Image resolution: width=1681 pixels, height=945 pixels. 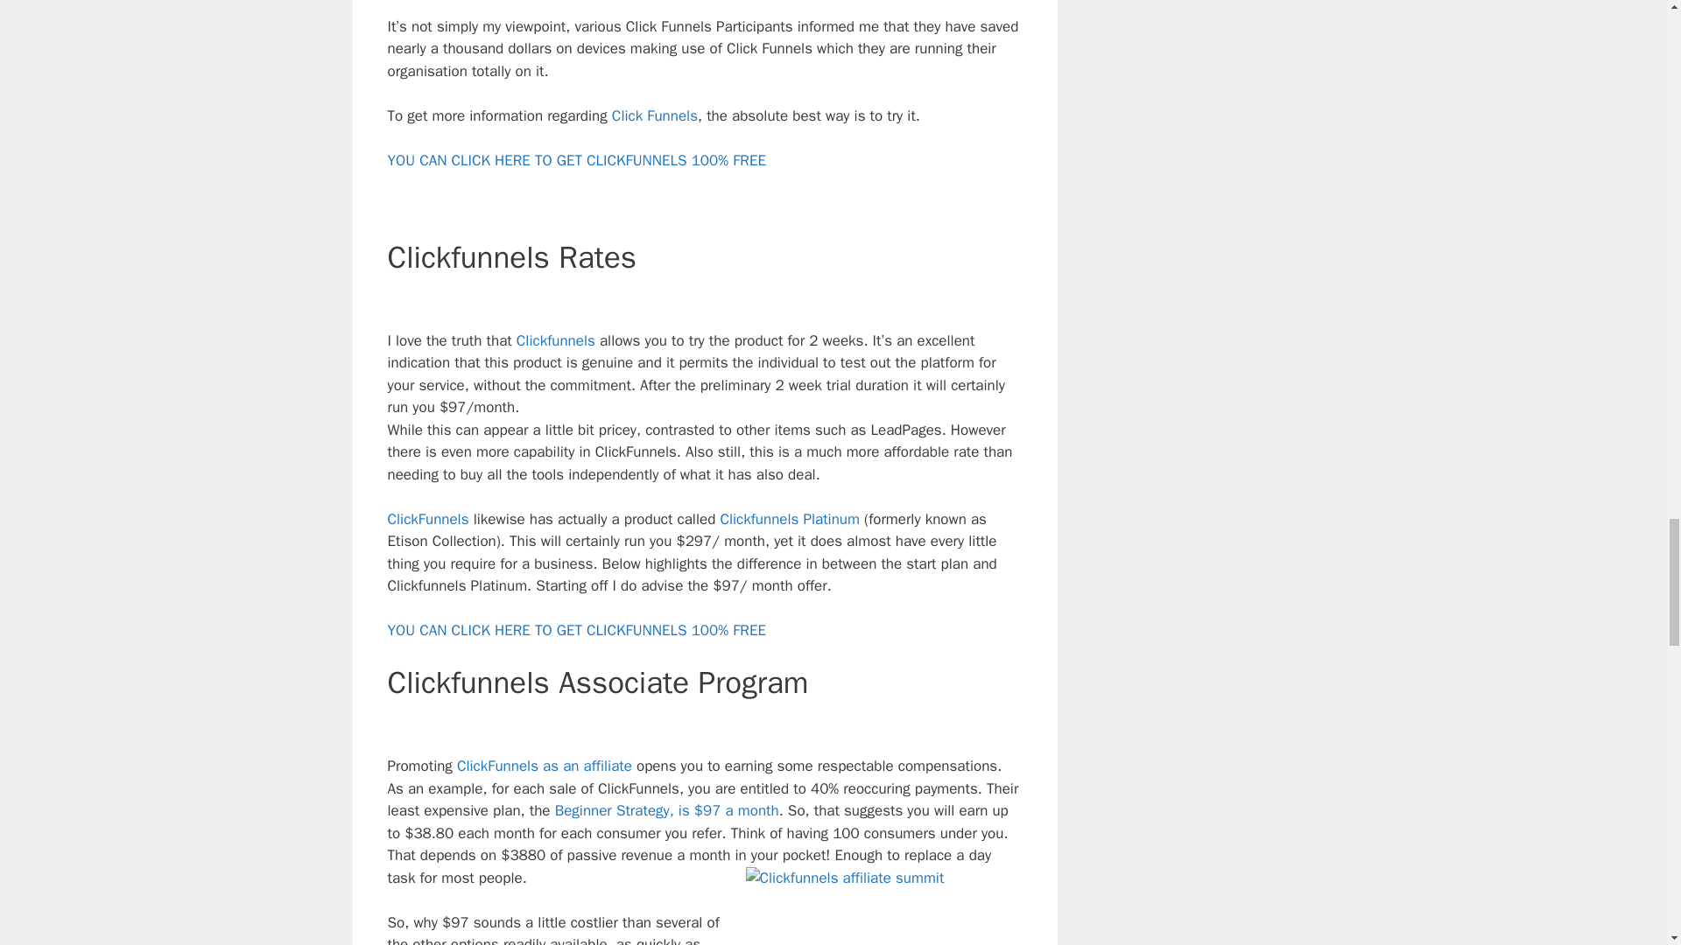 I want to click on Click Funnels, so click(x=654, y=115).